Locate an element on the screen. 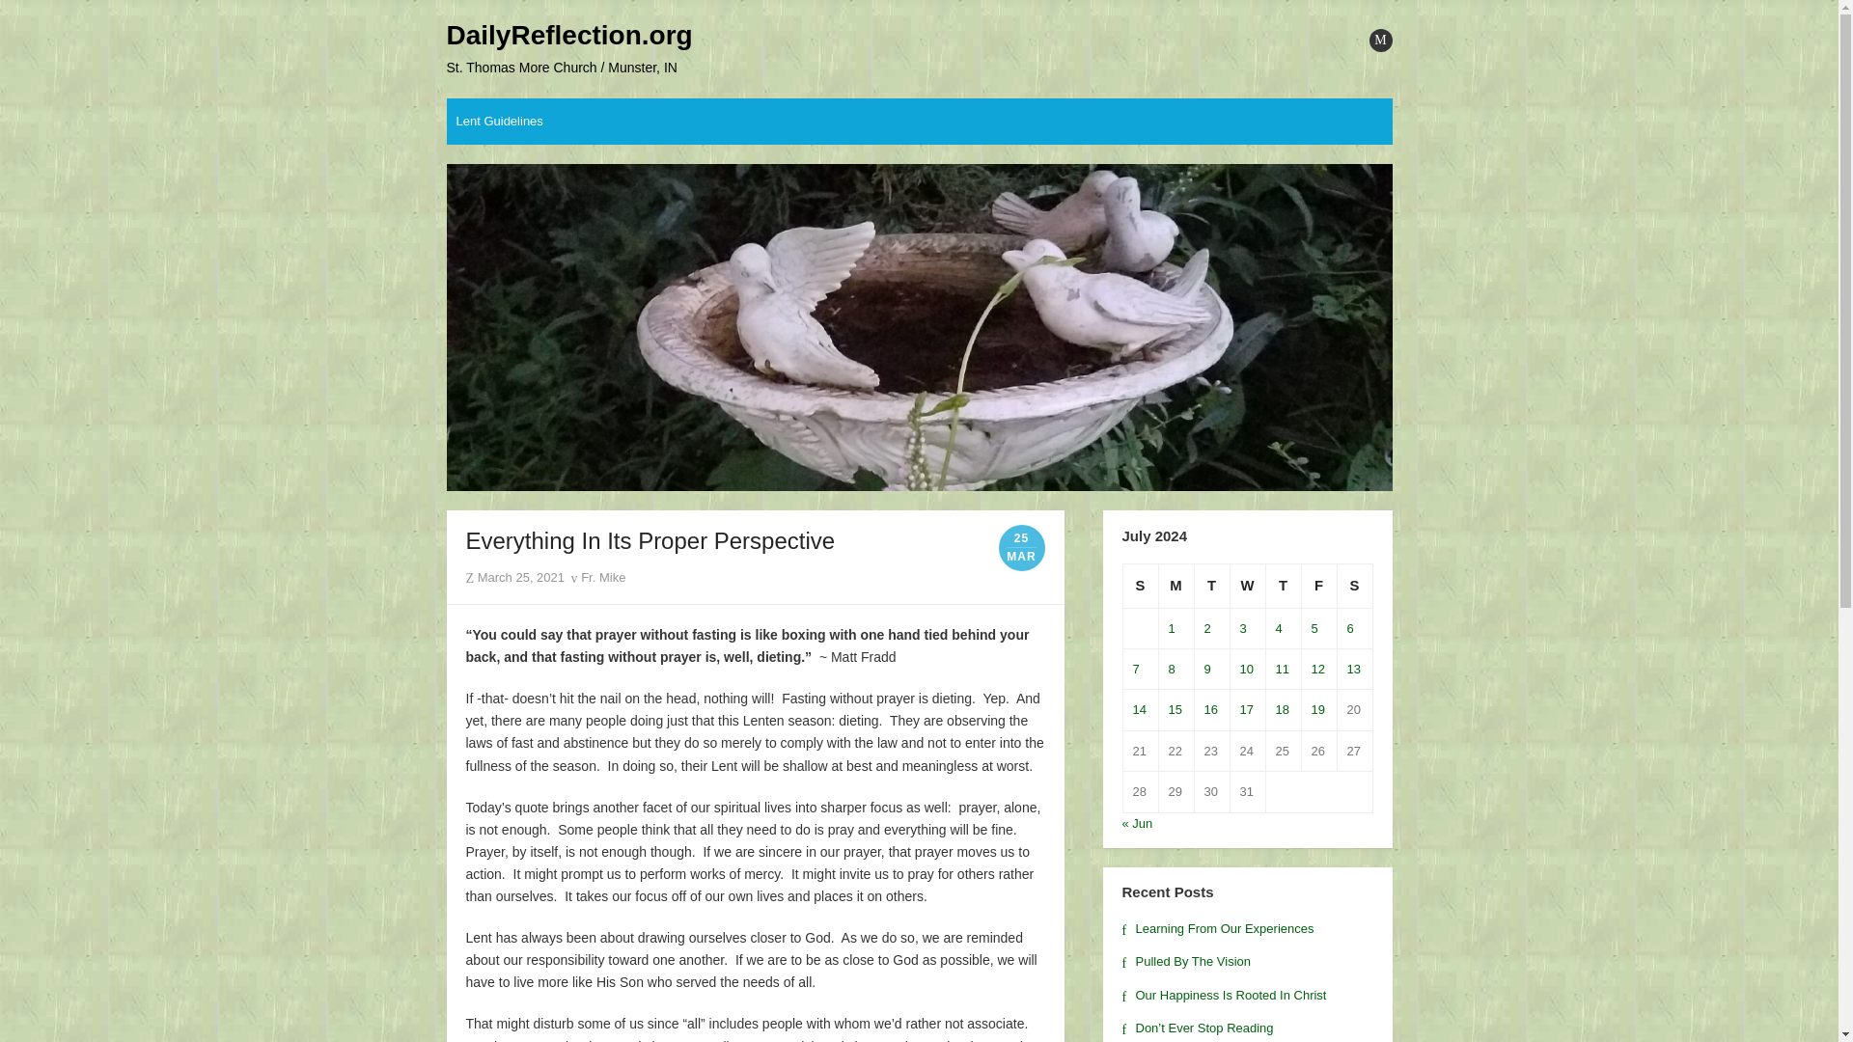 The image size is (1853, 1042). 13 is located at coordinates (1353, 668).